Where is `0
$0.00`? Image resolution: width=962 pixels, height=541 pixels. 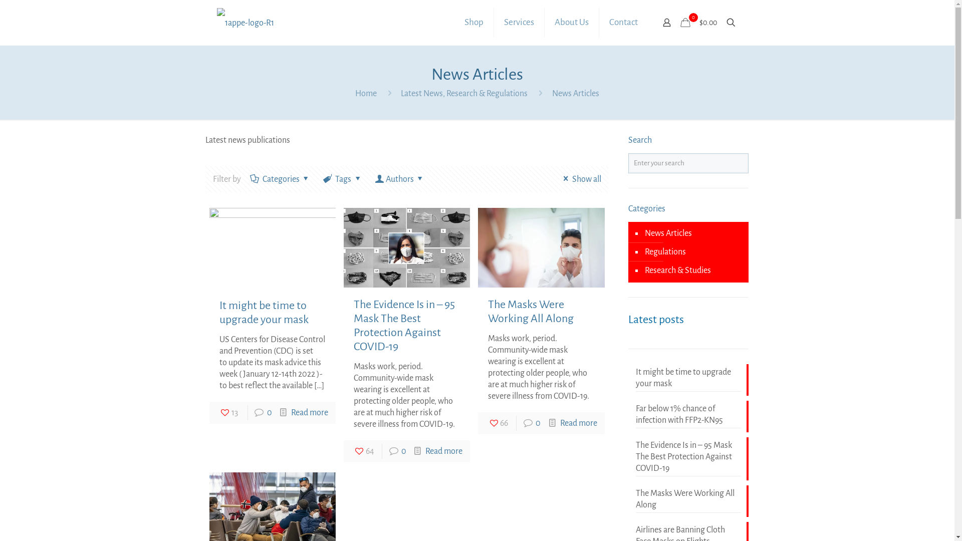
0
$0.00 is located at coordinates (699, 23).